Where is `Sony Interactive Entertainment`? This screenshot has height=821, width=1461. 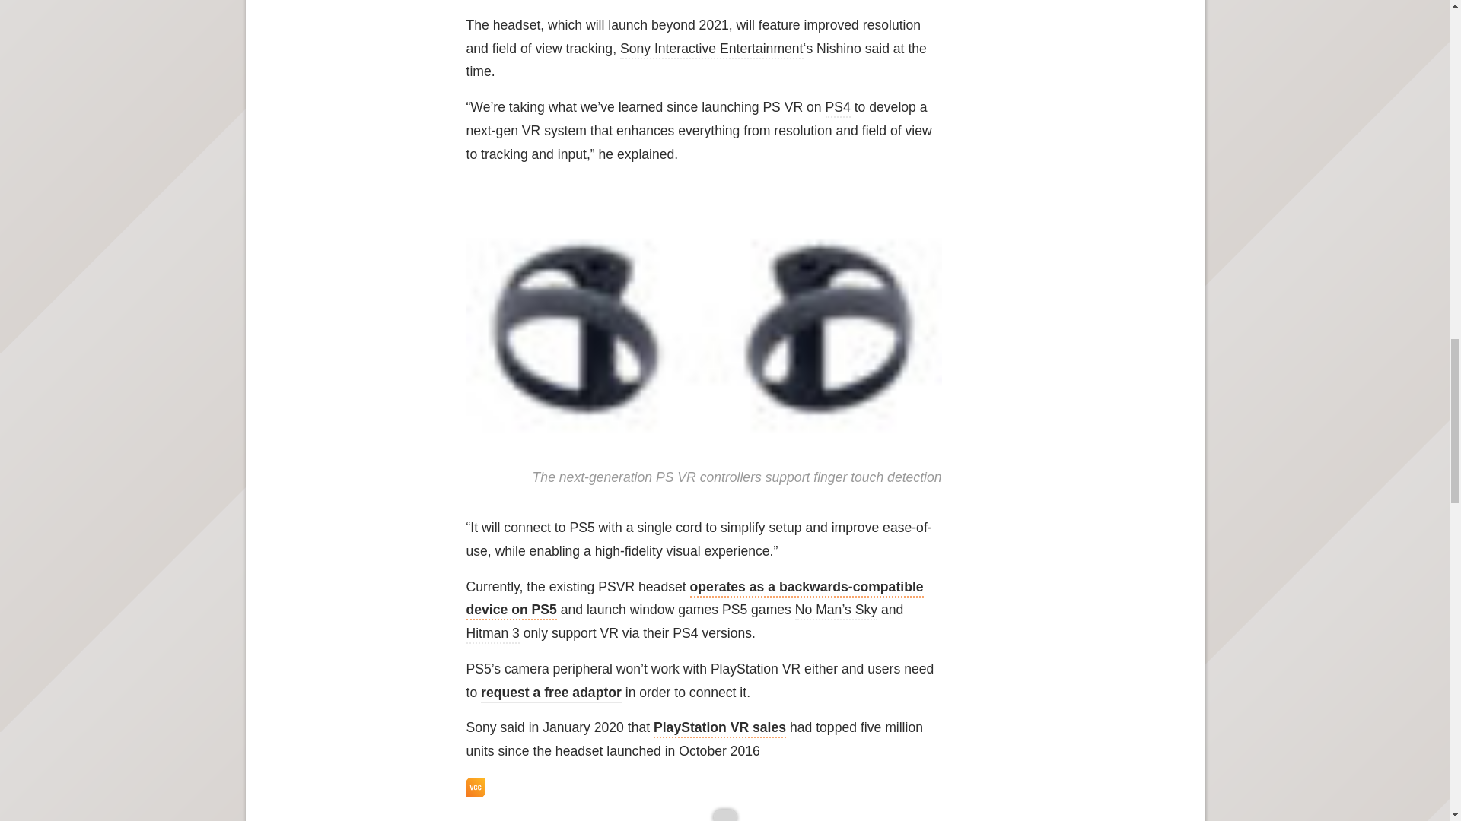
Sony Interactive Entertainment is located at coordinates (711, 50).